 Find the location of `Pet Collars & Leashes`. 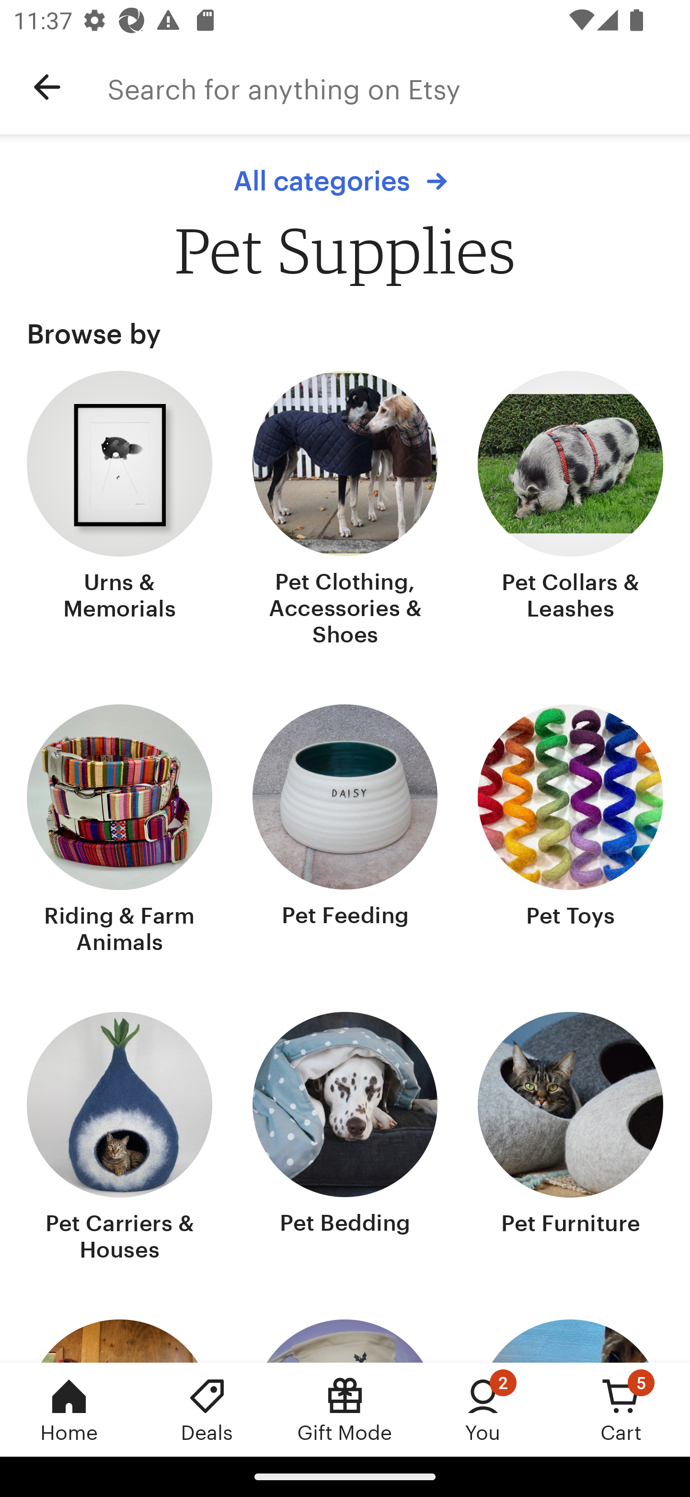

Pet Collars & Leashes is located at coordinates (570, 511).